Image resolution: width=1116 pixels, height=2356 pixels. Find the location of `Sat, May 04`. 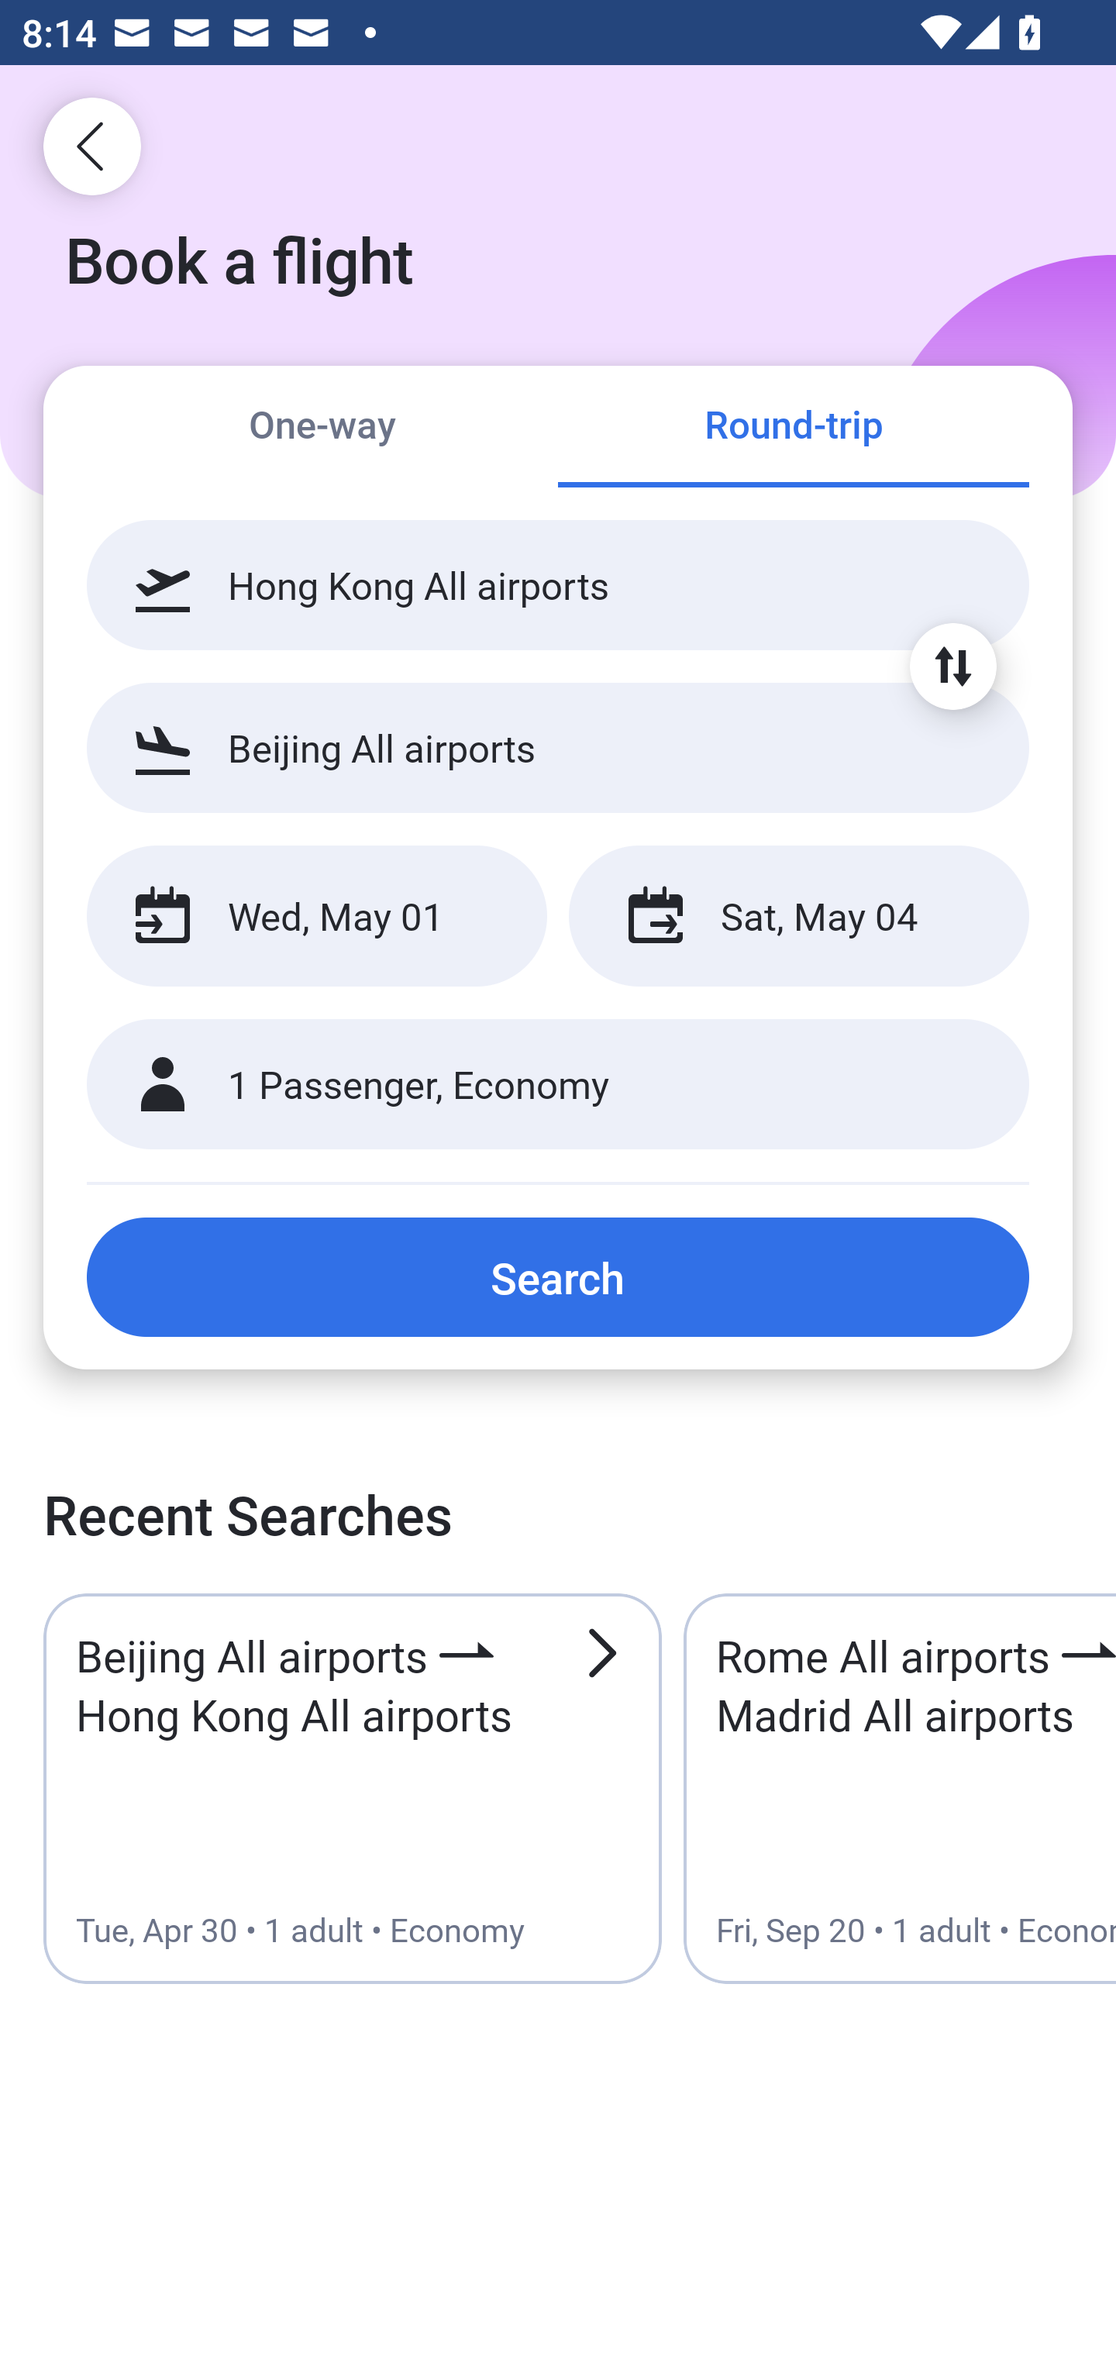

Sat, May 04 is located at coordinates (798, 916).